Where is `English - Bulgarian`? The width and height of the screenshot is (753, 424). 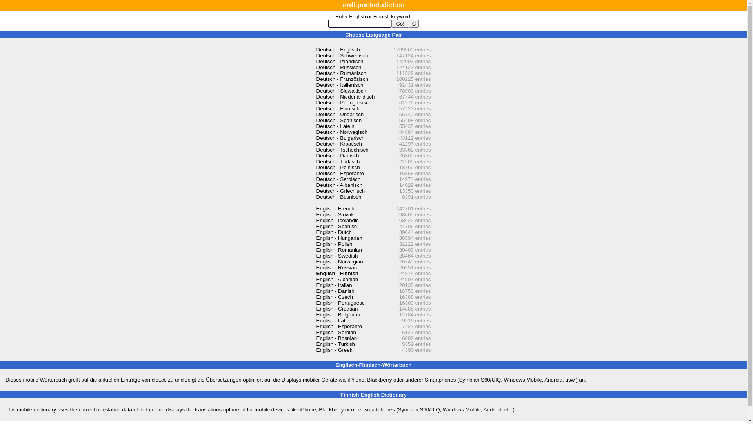 English - Bulgarian is located at coordinates (338, 315).